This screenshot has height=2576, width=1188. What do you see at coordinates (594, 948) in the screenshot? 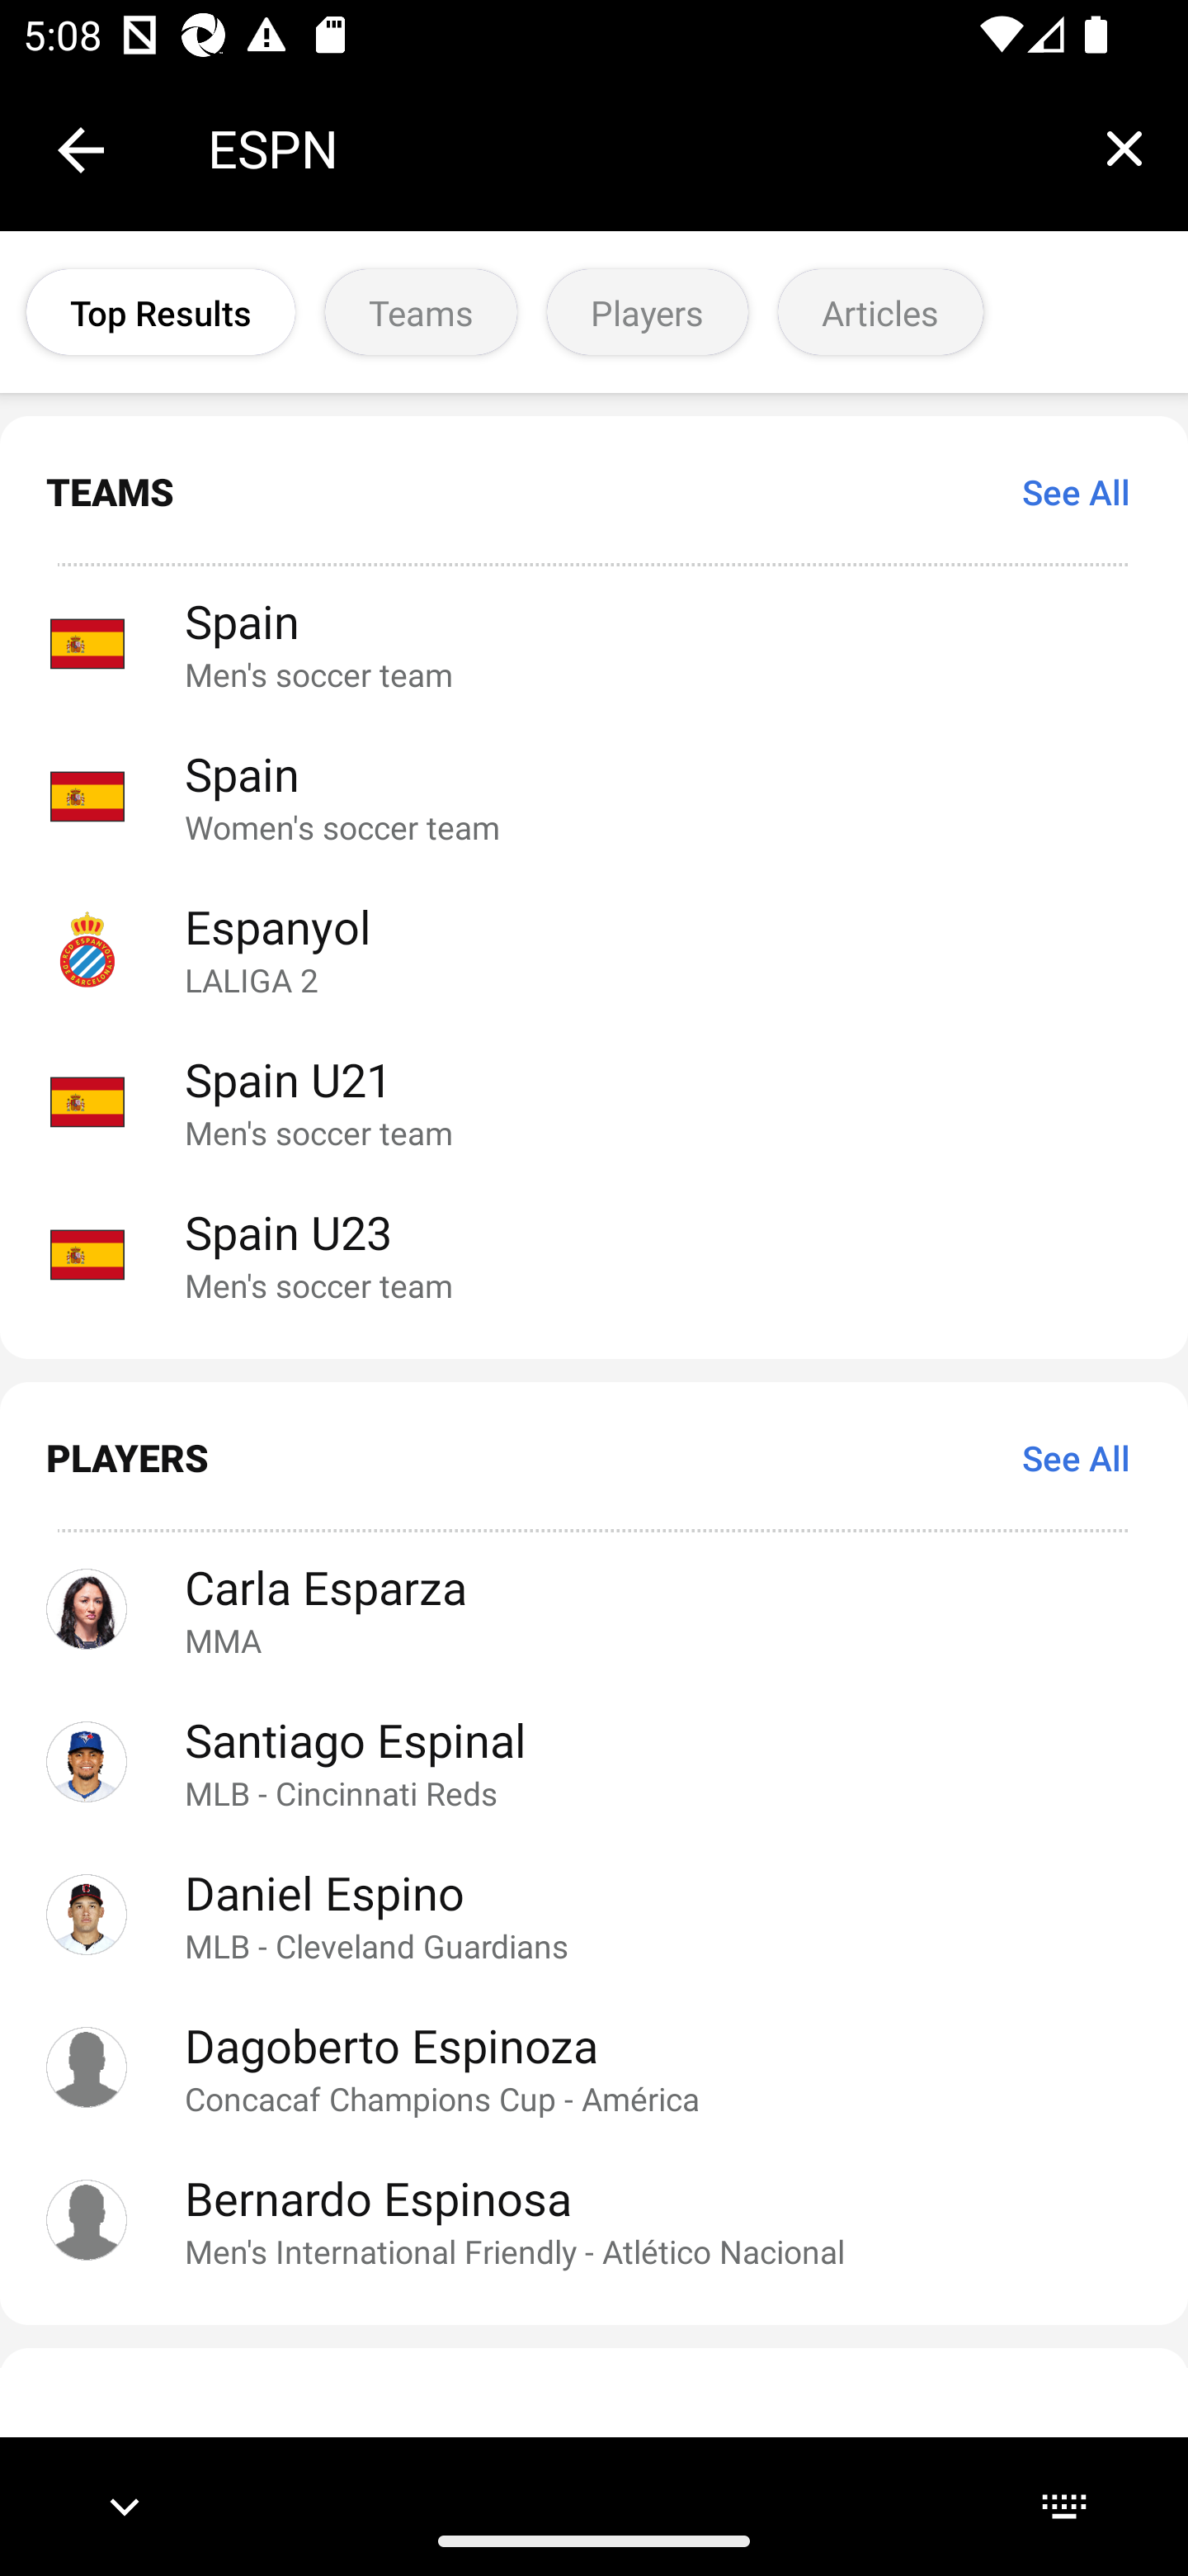
I see `Espanyol : LALIGA 2 Espanyol LALIGA 2` at bounding box center [594, 948].